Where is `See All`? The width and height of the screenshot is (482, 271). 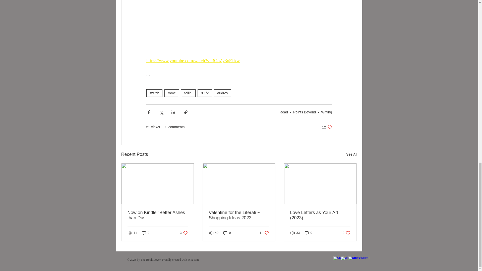 See All is located at coordinates (154, 93).